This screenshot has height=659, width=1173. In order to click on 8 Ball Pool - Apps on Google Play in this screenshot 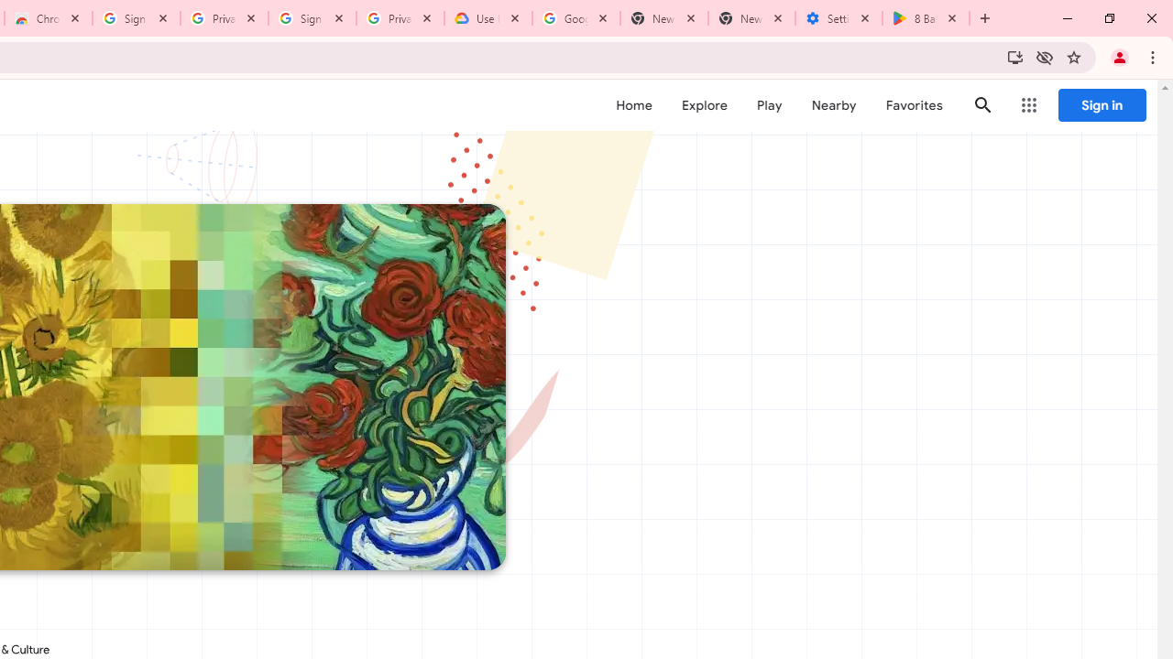, I will do `click(926, 18)`.